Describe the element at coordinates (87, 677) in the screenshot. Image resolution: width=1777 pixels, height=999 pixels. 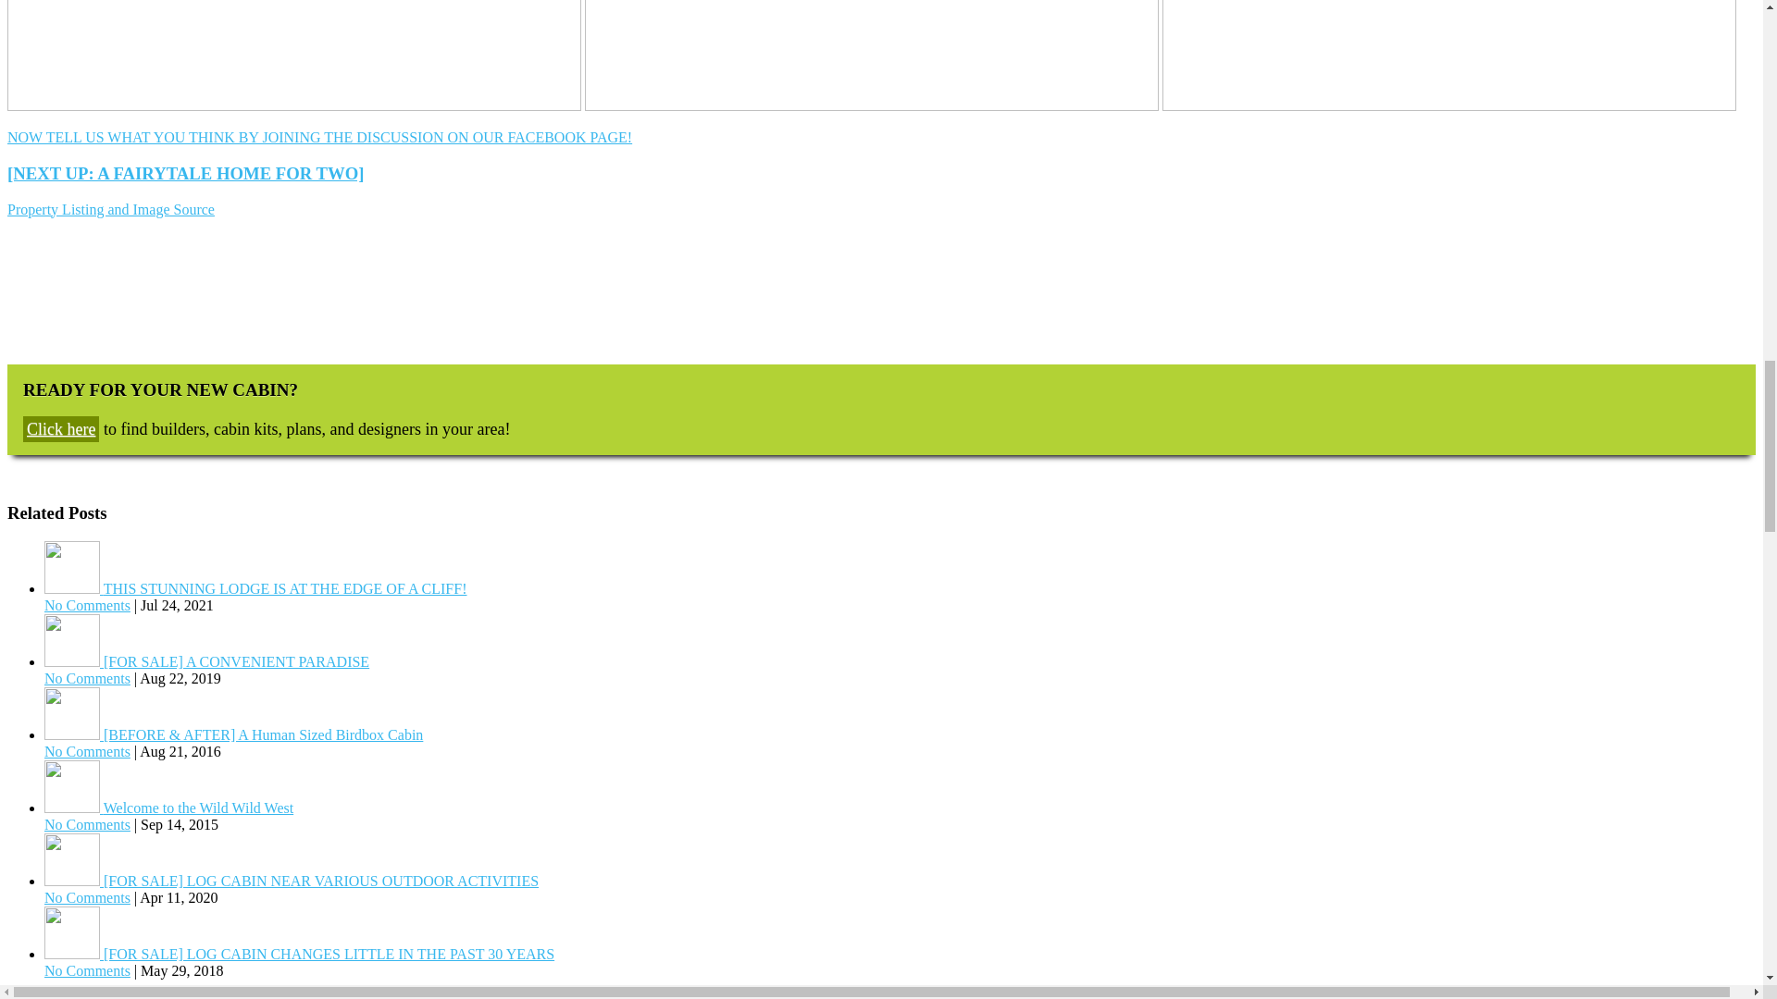
I see `No Comments` at that location.